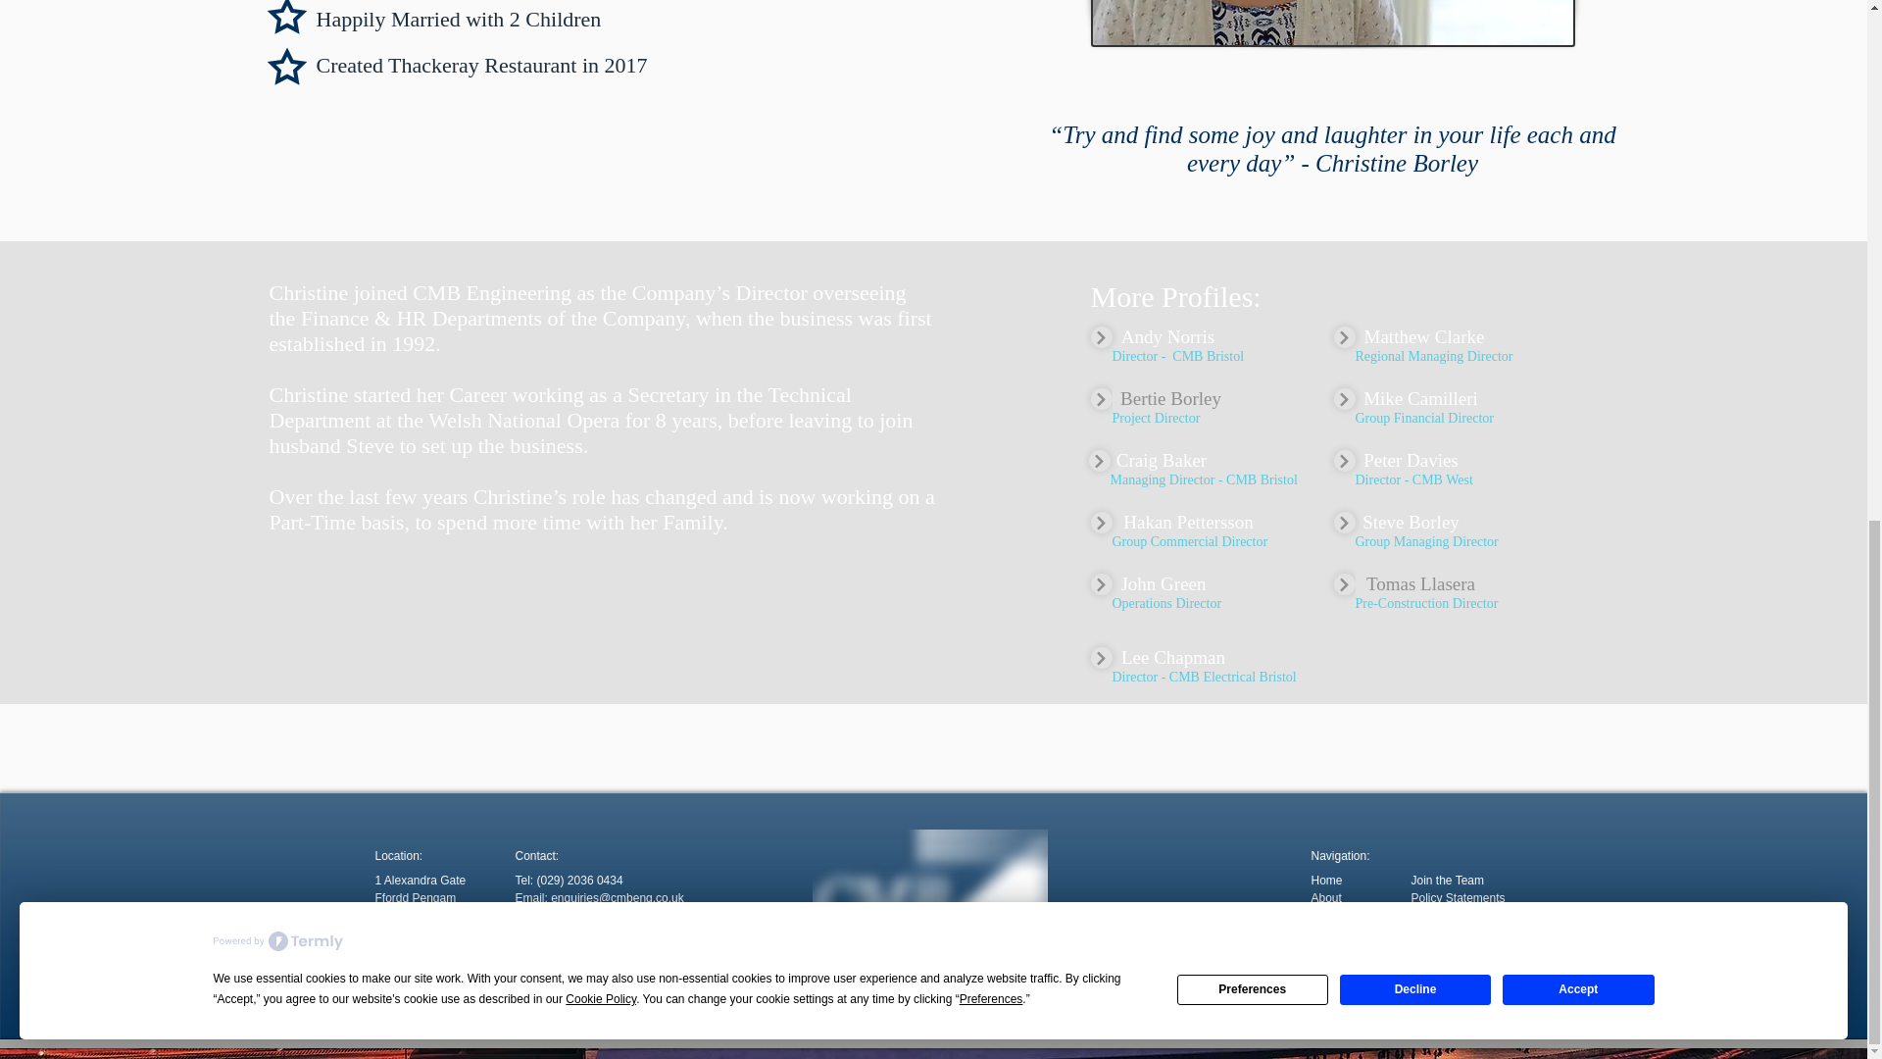 The image size is (1882, 1059). I want to click on Hakan Pettersson, so click(1188, 522).